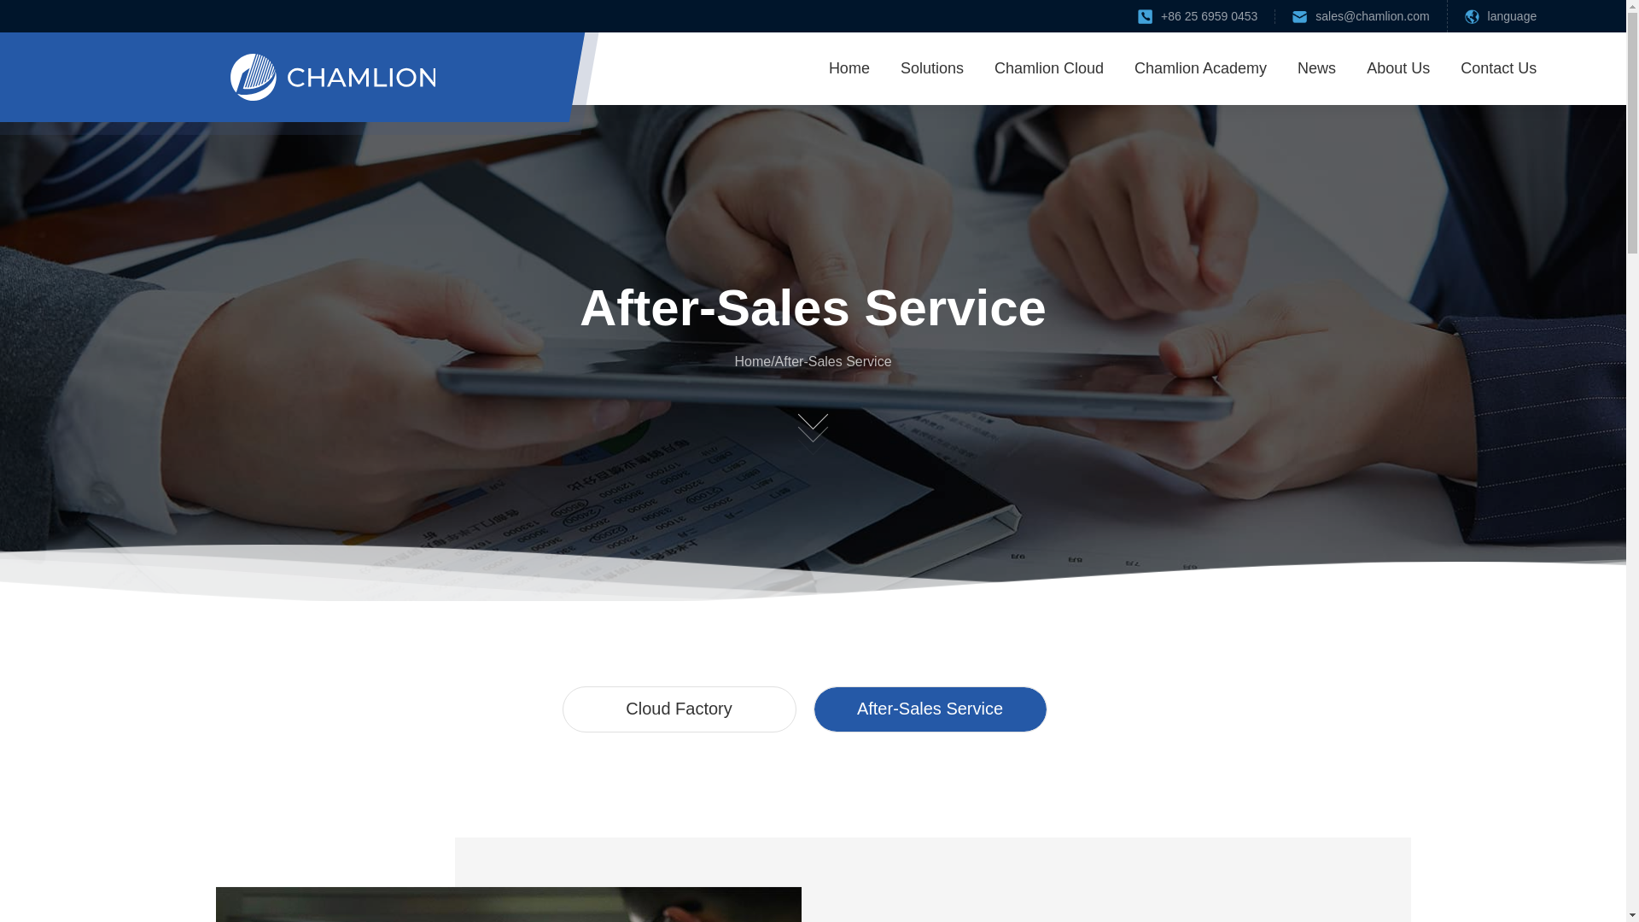 The width and height of the screenshot is (1639, 922). Describe the element at coordinates (1498, 68) in the screenshot. I see `Contact Us` at that location.